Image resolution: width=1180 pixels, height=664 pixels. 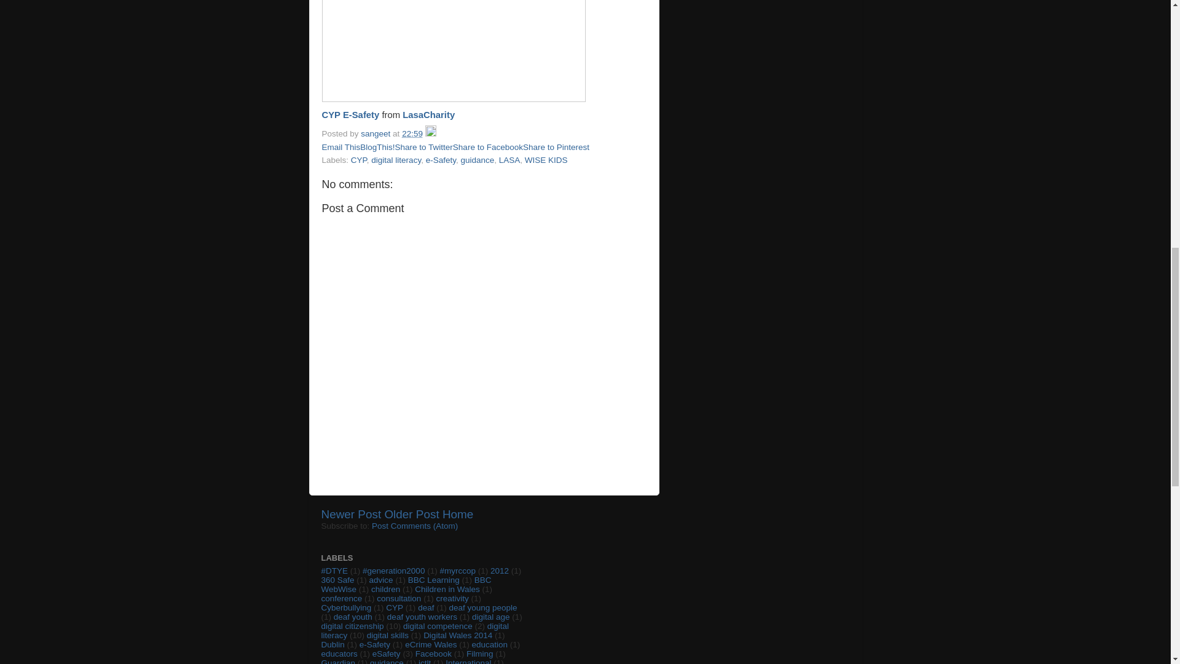 I want to click on Home, so click(x=457, y=514).